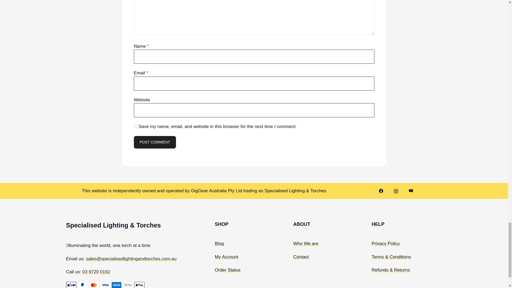 The image size is (512, 288). I want to click on Post Comment, so click(155, 142).